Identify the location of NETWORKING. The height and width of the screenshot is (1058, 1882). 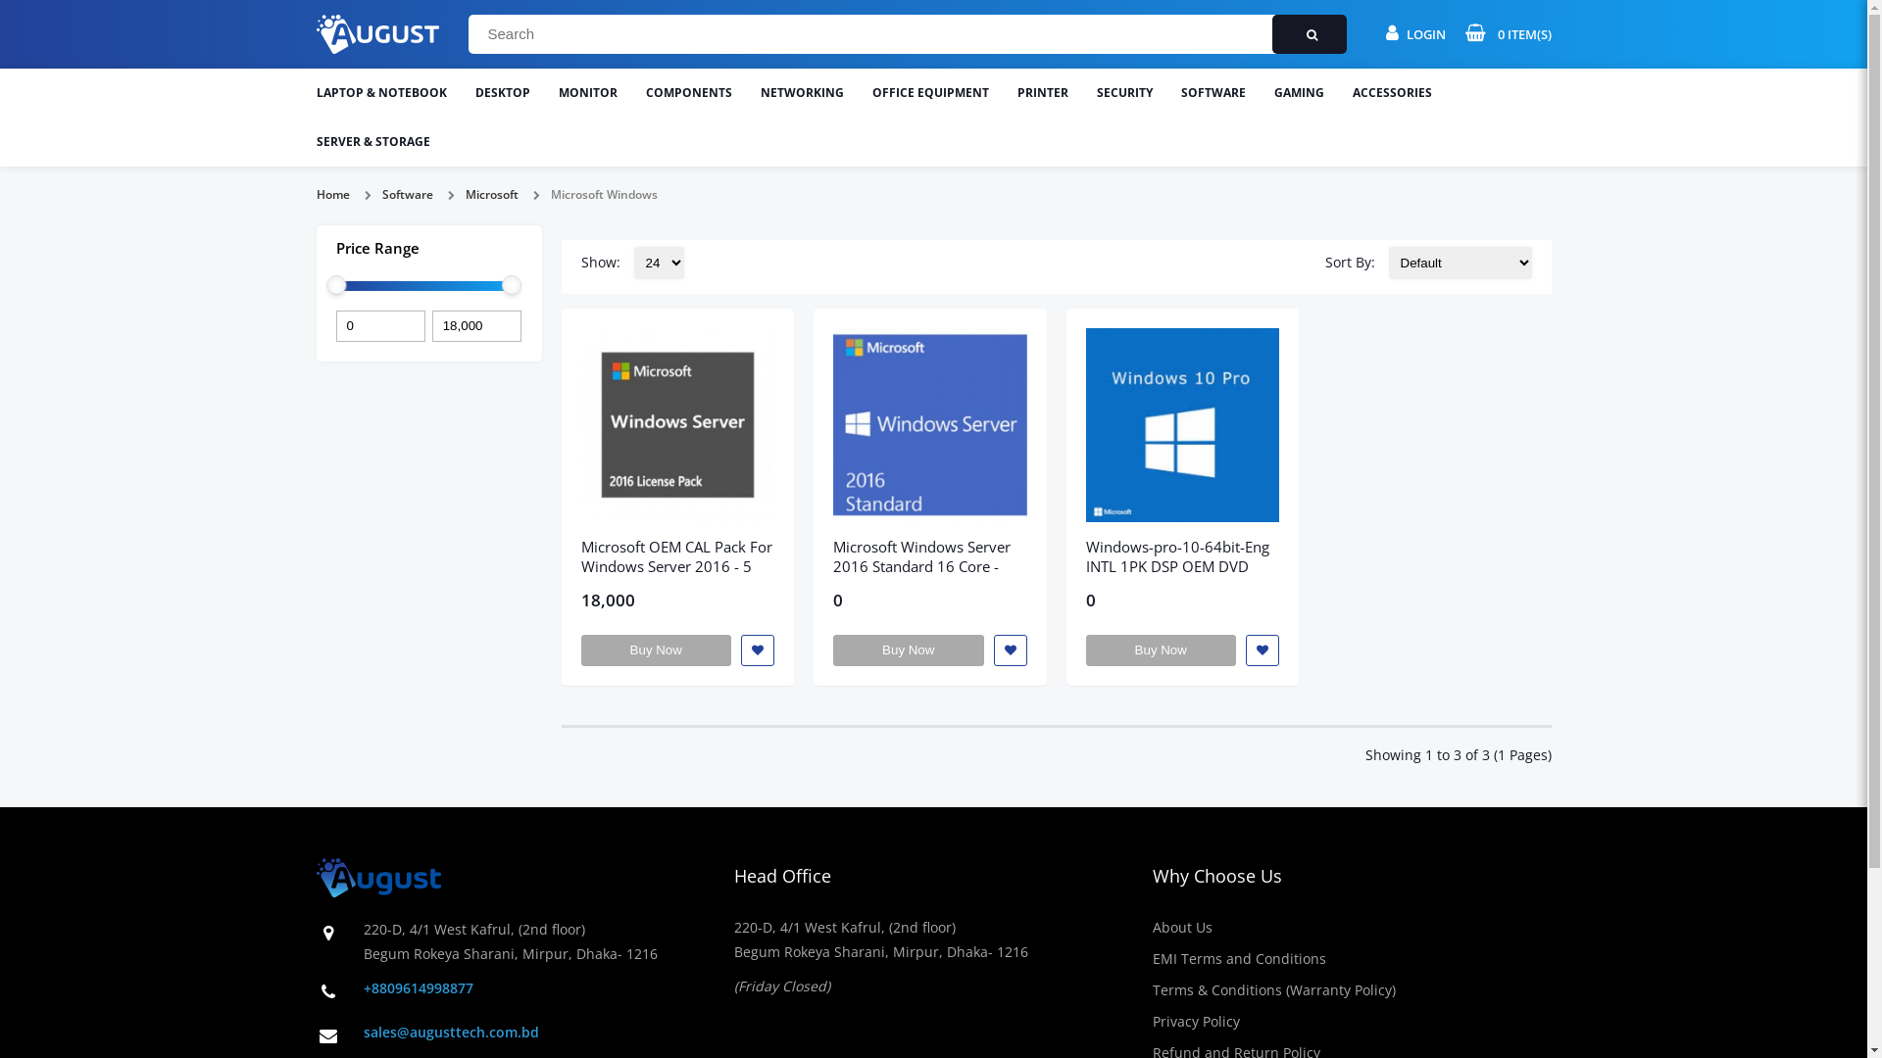
(802, 93).